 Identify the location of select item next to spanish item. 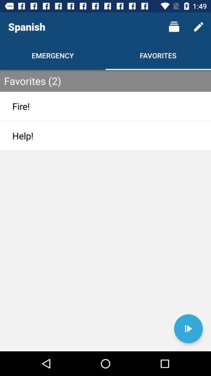
(173, 27).